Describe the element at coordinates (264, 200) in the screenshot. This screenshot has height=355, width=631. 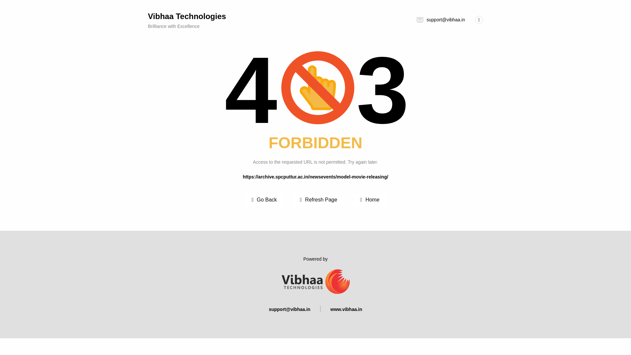
I see `Go Back` at that location.